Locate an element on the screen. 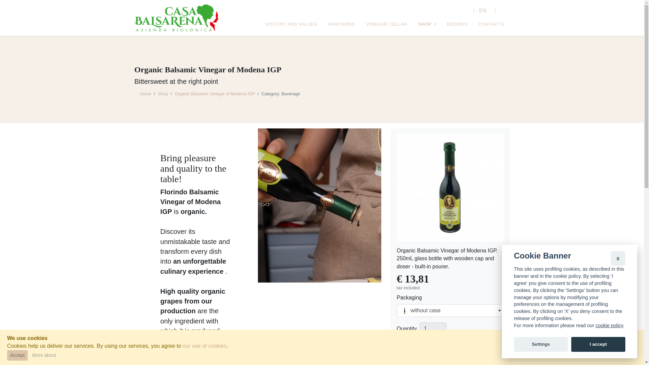 This screenshot has height=365, width=649. RECIPES is located at coordinates (457, 24).